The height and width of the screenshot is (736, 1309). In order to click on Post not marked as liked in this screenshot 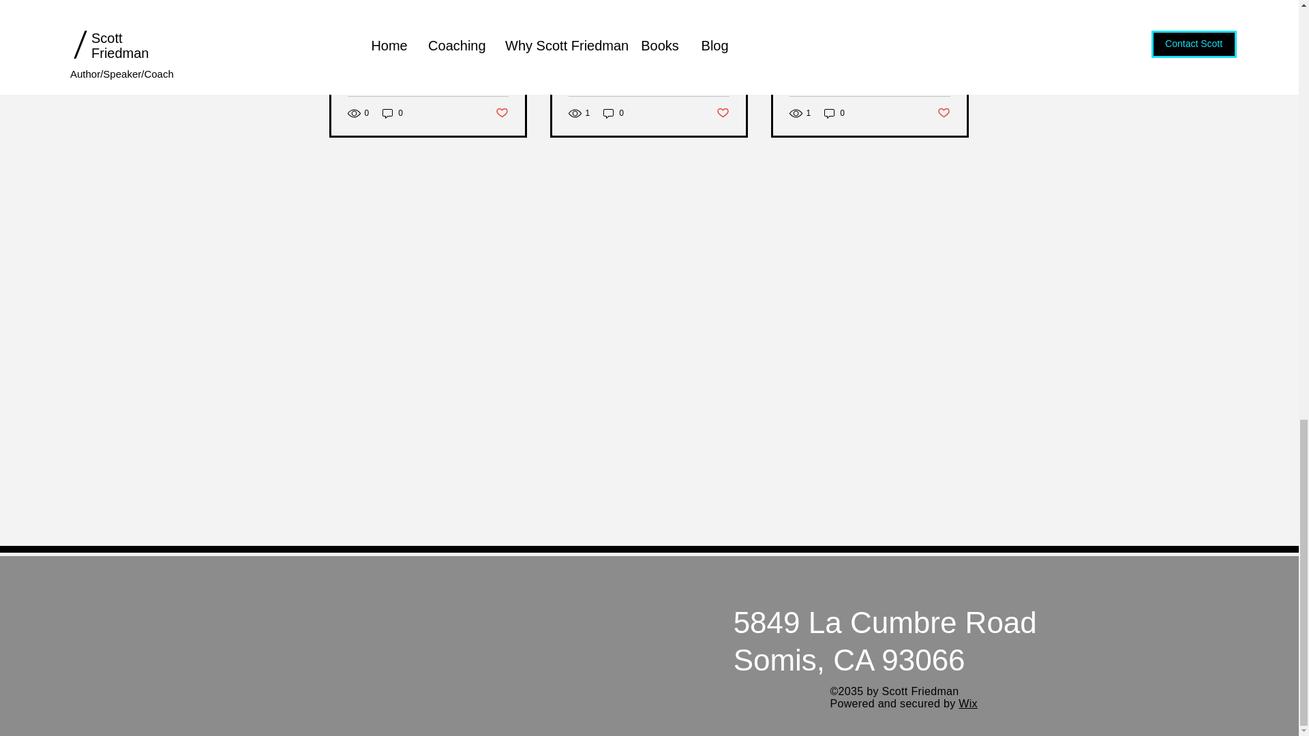, I will do `click(944, 113)`.